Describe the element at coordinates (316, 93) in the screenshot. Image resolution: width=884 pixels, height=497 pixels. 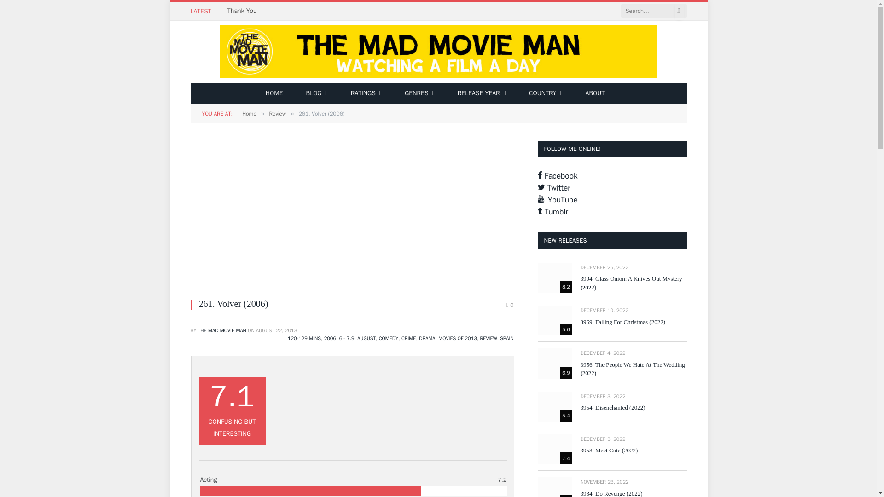
I see `BLOG` at that location.